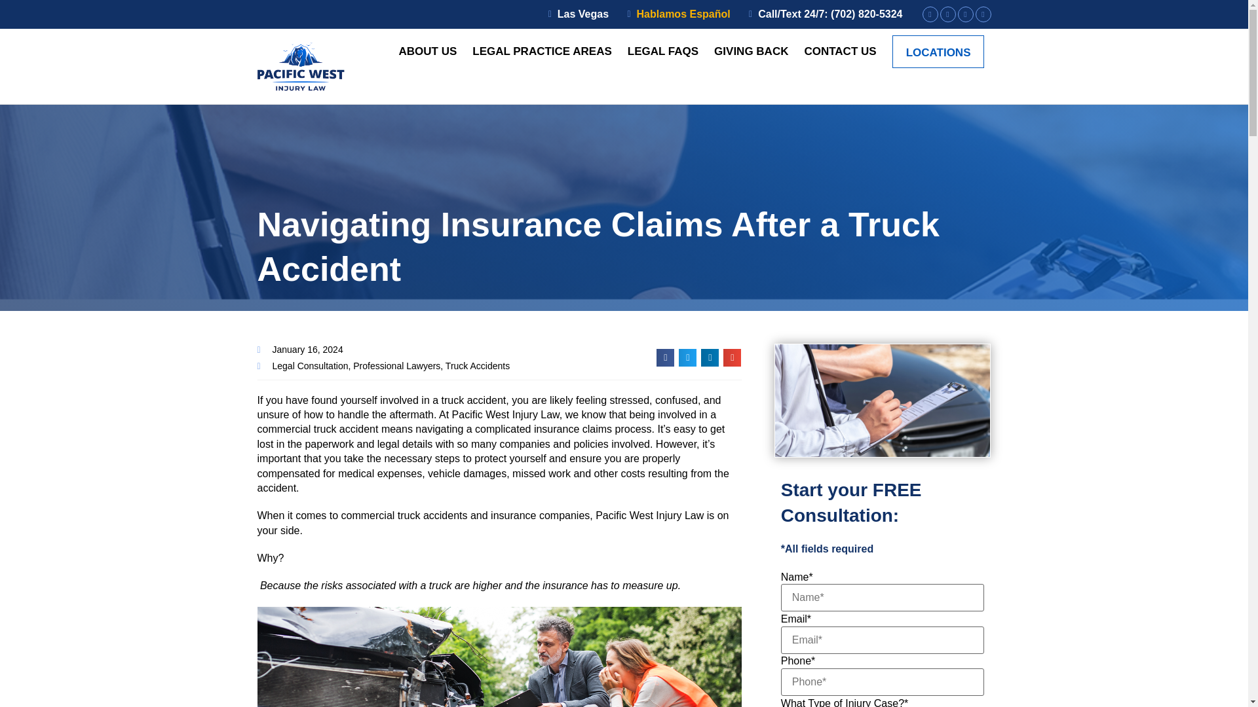 The image size is (1258, 707). What do you see at coordinates (938, 51) in the screenshot?
I see `LOCATIONS` at bounding box center [938, 51].